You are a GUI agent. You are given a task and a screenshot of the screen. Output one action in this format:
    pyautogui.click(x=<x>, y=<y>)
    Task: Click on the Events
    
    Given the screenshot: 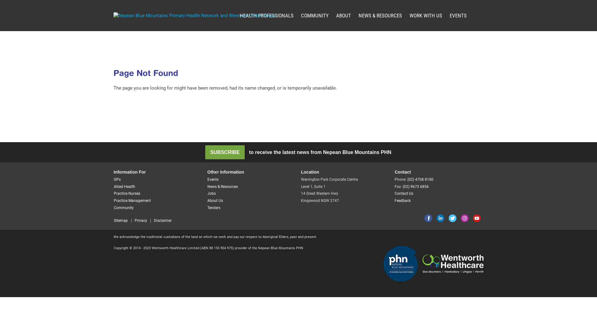 What is the action you would take?
    pyautogui.click(x=213, y=180)
    